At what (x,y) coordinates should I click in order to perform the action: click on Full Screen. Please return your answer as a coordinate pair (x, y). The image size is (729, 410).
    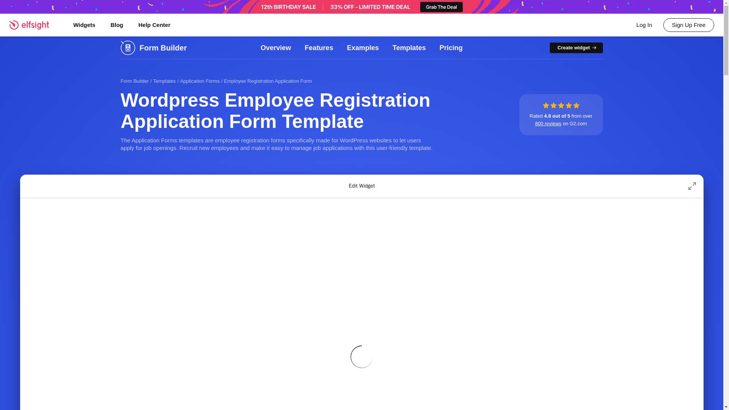
    Looking at the image, I should click on (692, 186).